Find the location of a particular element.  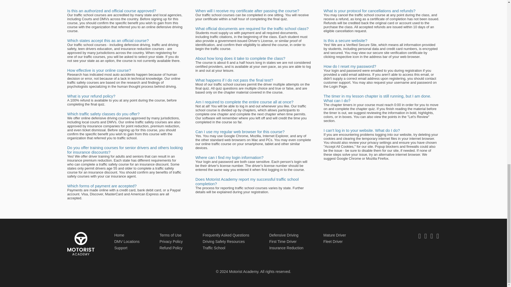

Home is located at coordinates (119, 235).